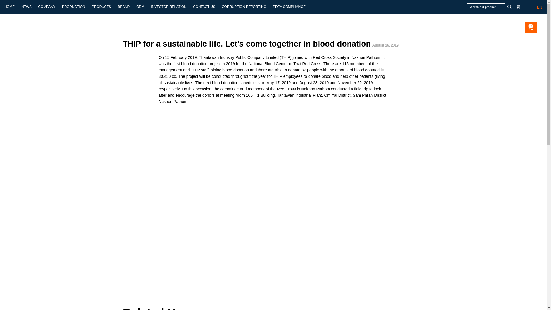  What do you see at coordinates (123, 7) in the screenshot?
I see `BRAND` at bounding box center [123, 7].